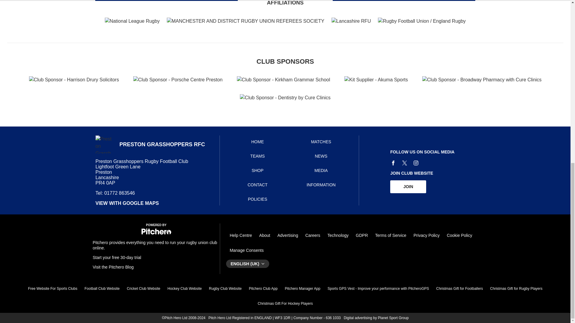 This screenshot has height=323, width=575. What do you see at coordinates (74, 80) in the screenshot?
I see `Club Sponsor - Harrison Drury Solicitors` at bounding box center [74, 80].